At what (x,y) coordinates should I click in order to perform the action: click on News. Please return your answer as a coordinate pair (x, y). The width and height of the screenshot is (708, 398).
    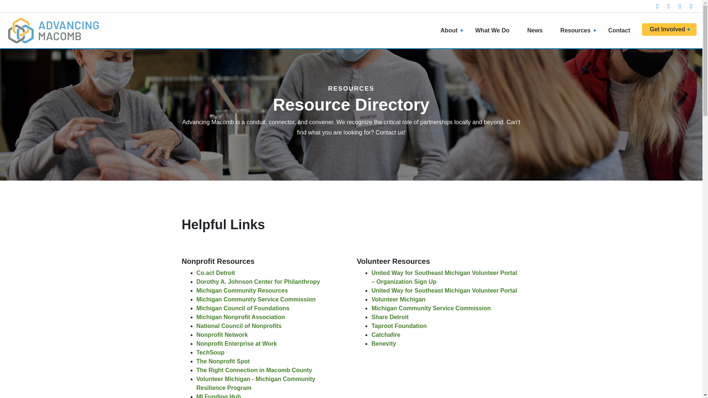
    Looking at the image, I should click on (538, 30).